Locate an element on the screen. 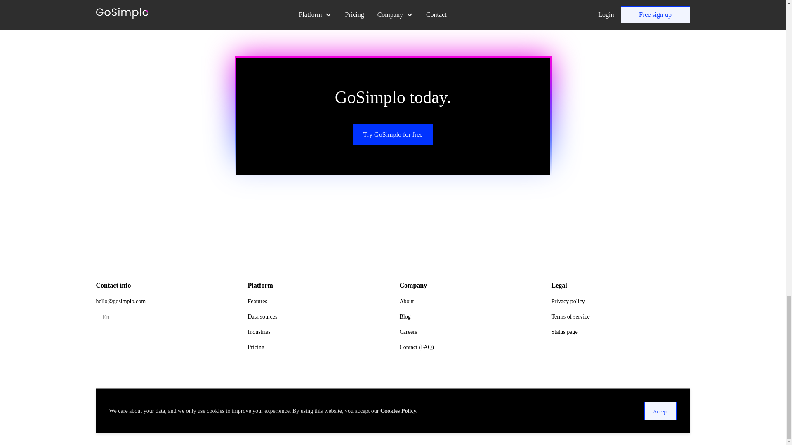  Terms of service is located at coordinates (570, 316).